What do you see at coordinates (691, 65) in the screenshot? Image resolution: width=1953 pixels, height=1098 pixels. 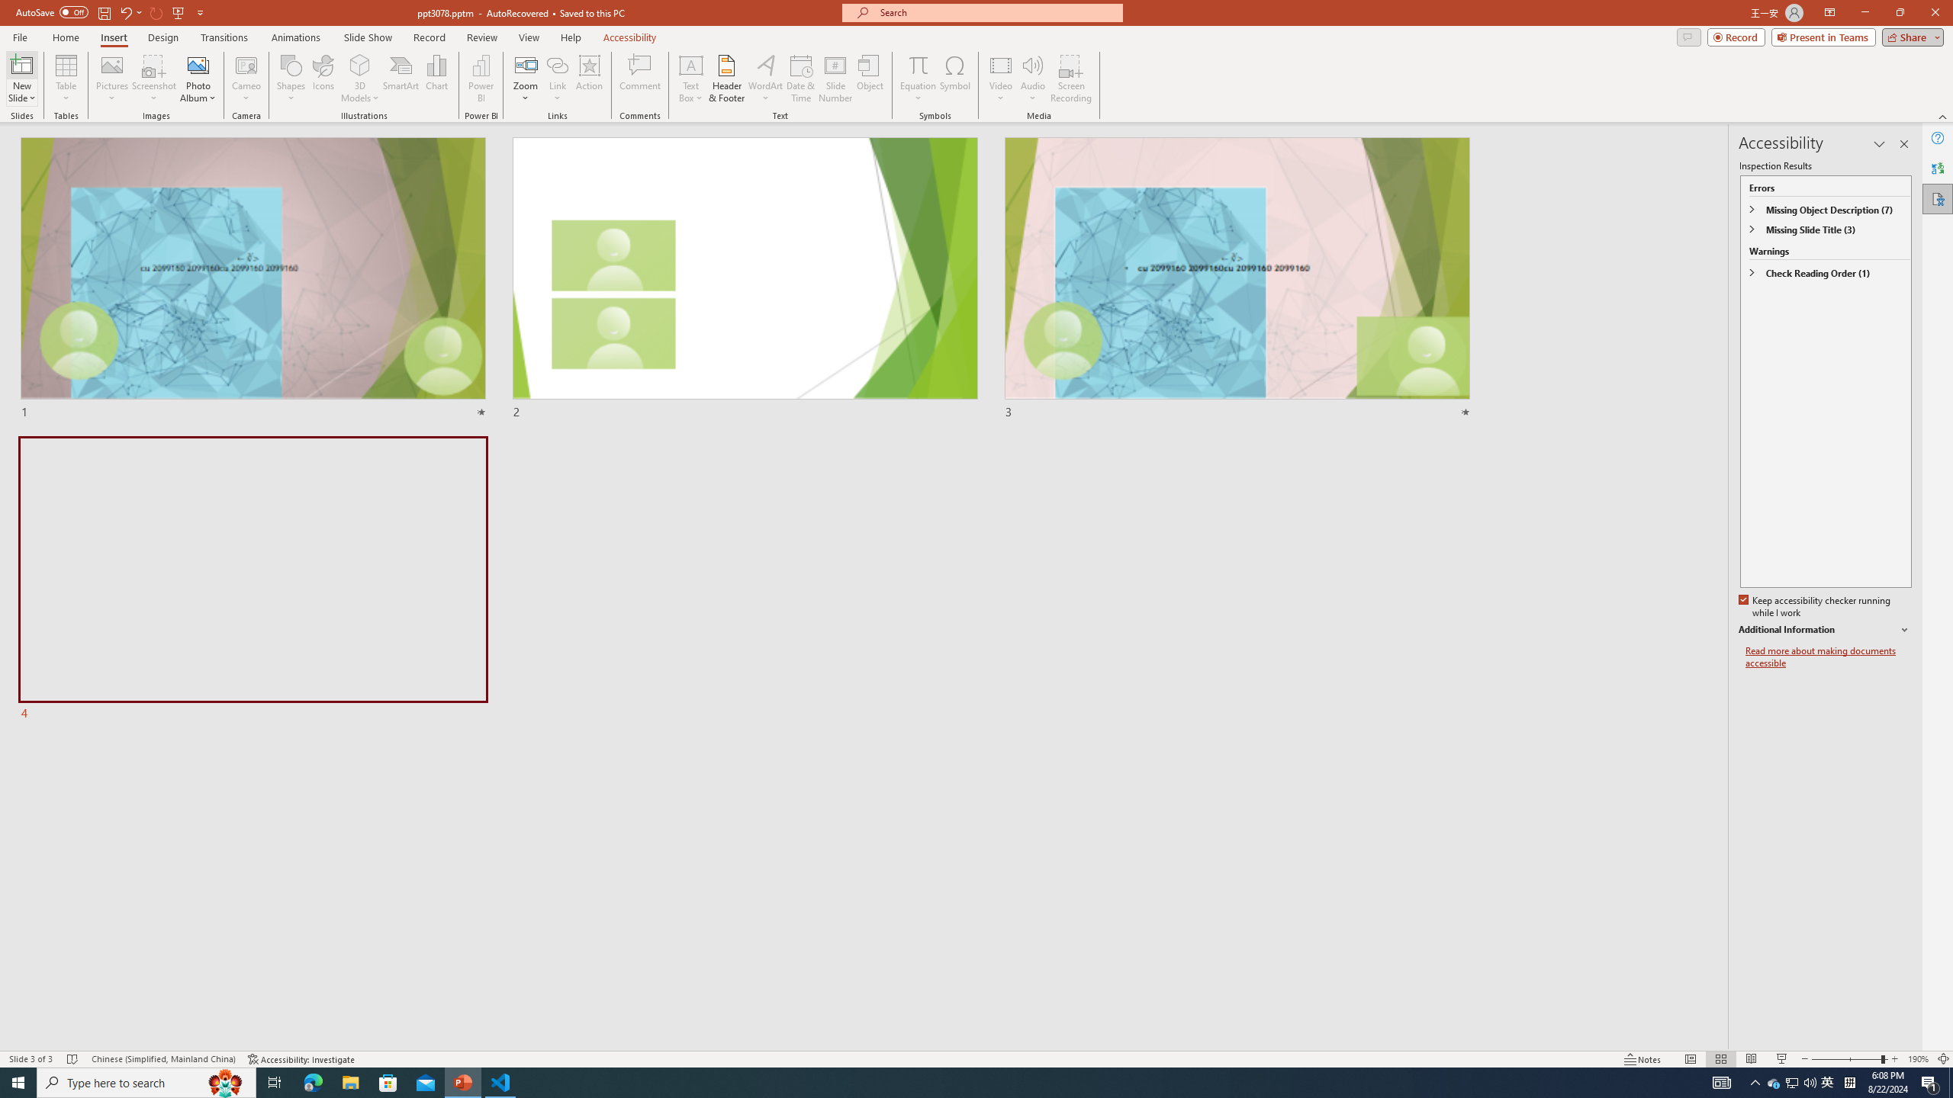 I see `Draw Horizontal Text Box` at bounding box center [691, 65].